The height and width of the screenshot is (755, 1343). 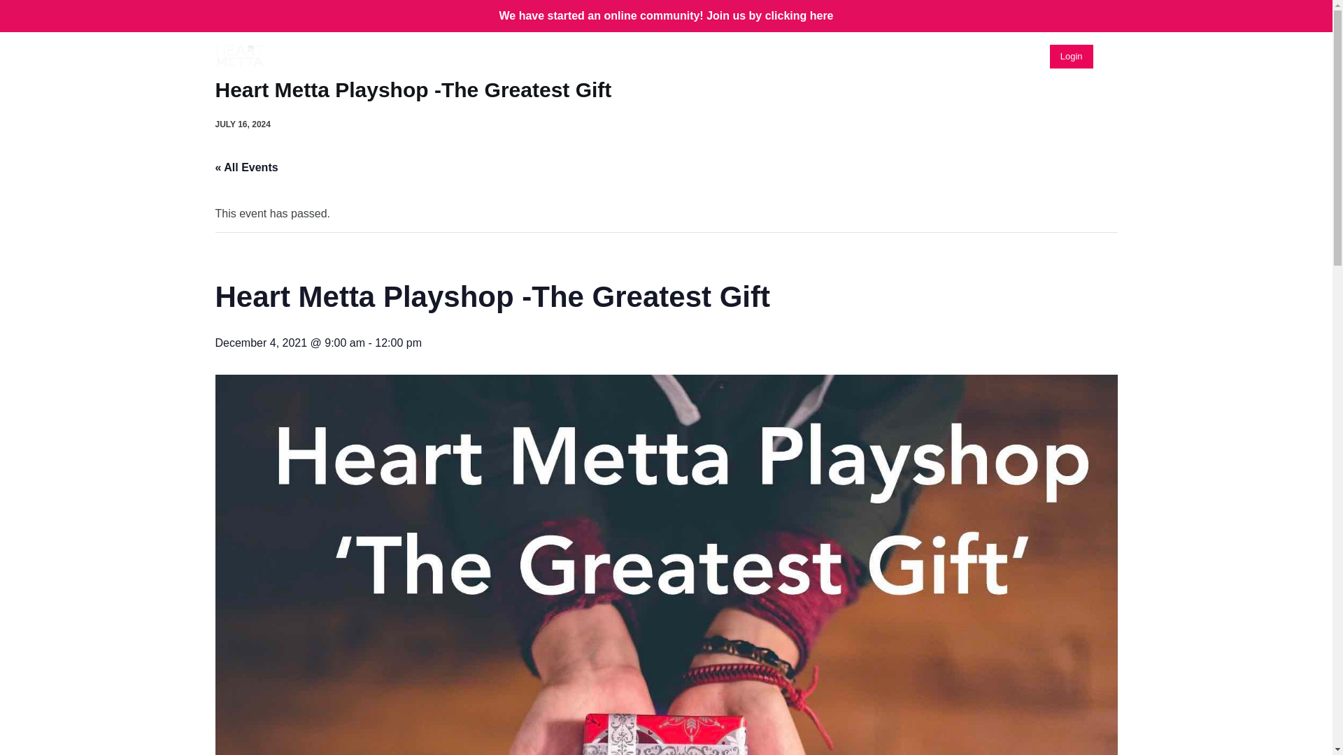 I want to click on Events, so click(x=781, y=56).